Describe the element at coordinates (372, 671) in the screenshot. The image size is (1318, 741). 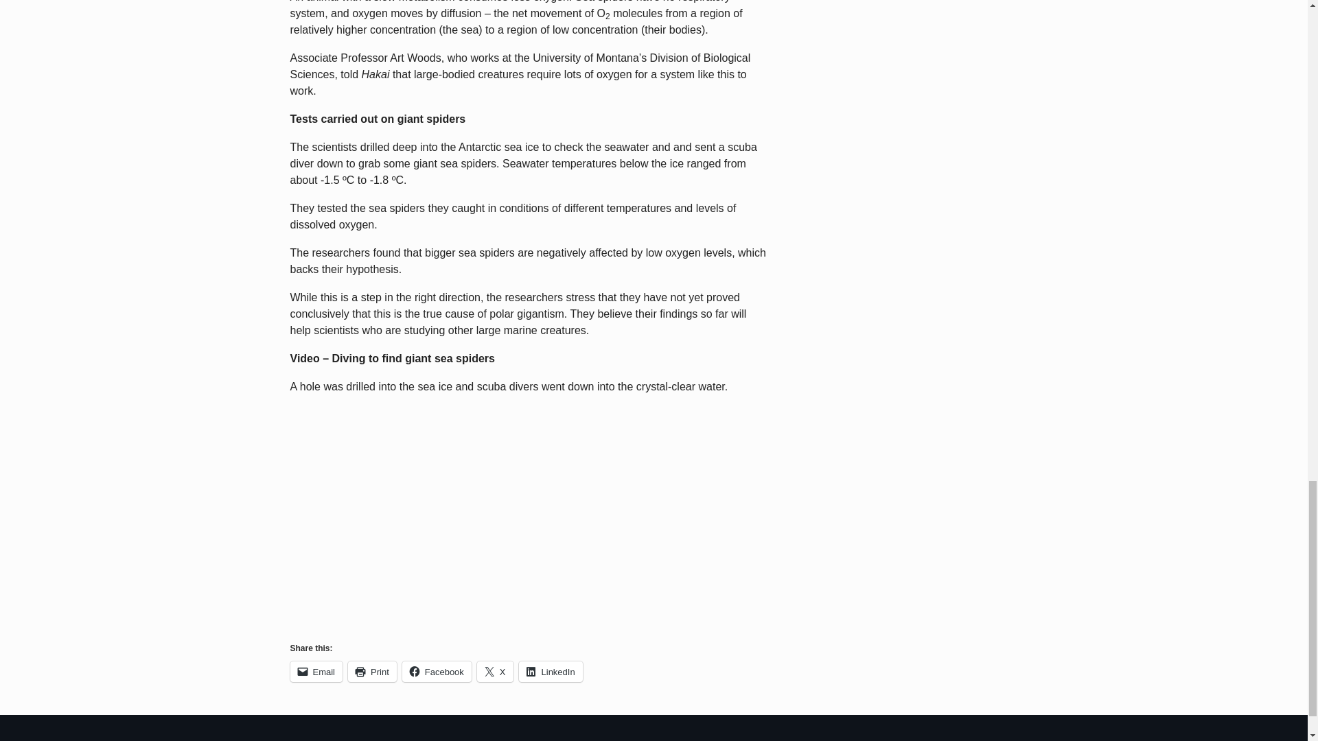
I see `Print` at that location.